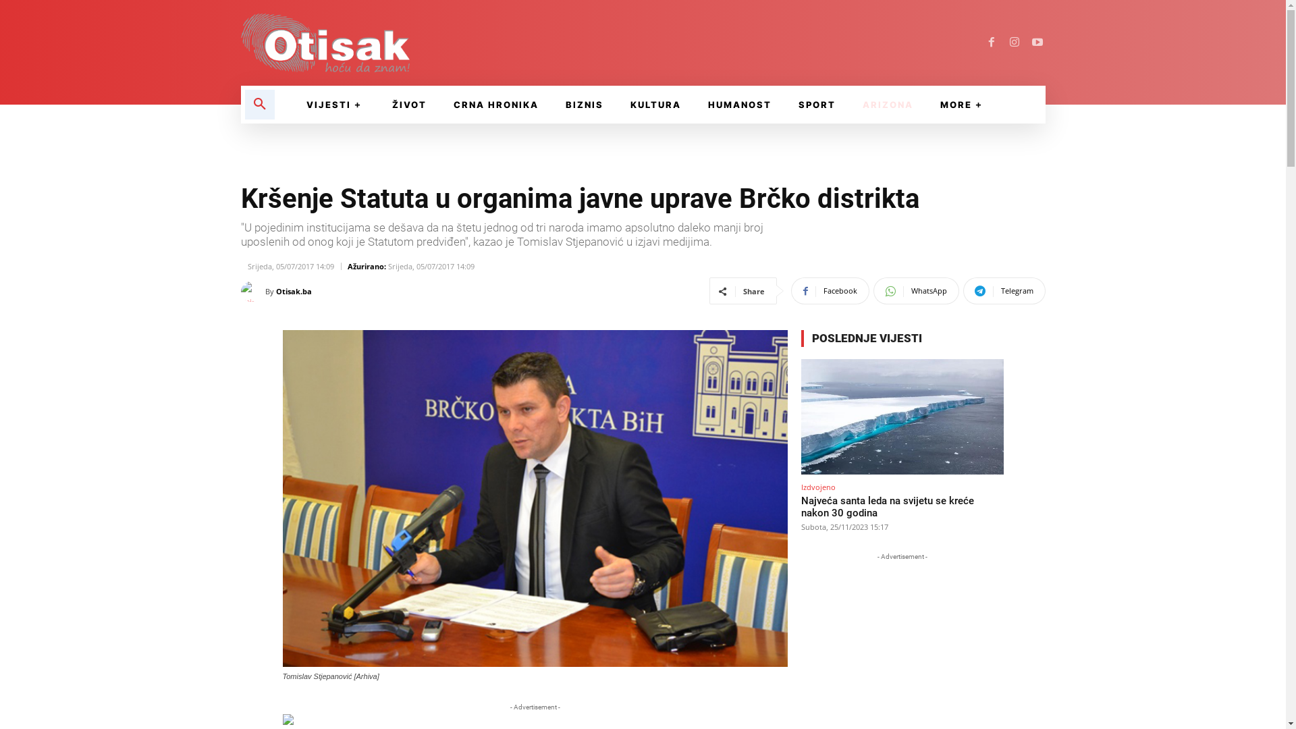  Describe the element at coordinates (1004, 291) in the screenshot. I see `Telegram` at that location.